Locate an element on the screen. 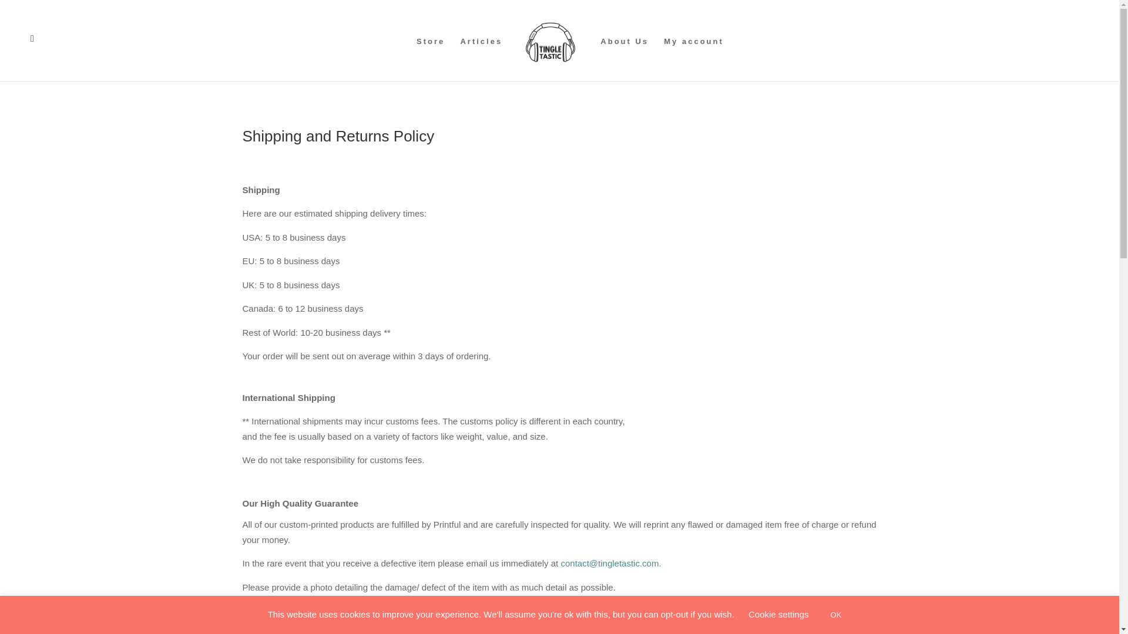 Image resolution: width=1128 pixels, height=634 pixels. My account is located at coordinates (694, 59).